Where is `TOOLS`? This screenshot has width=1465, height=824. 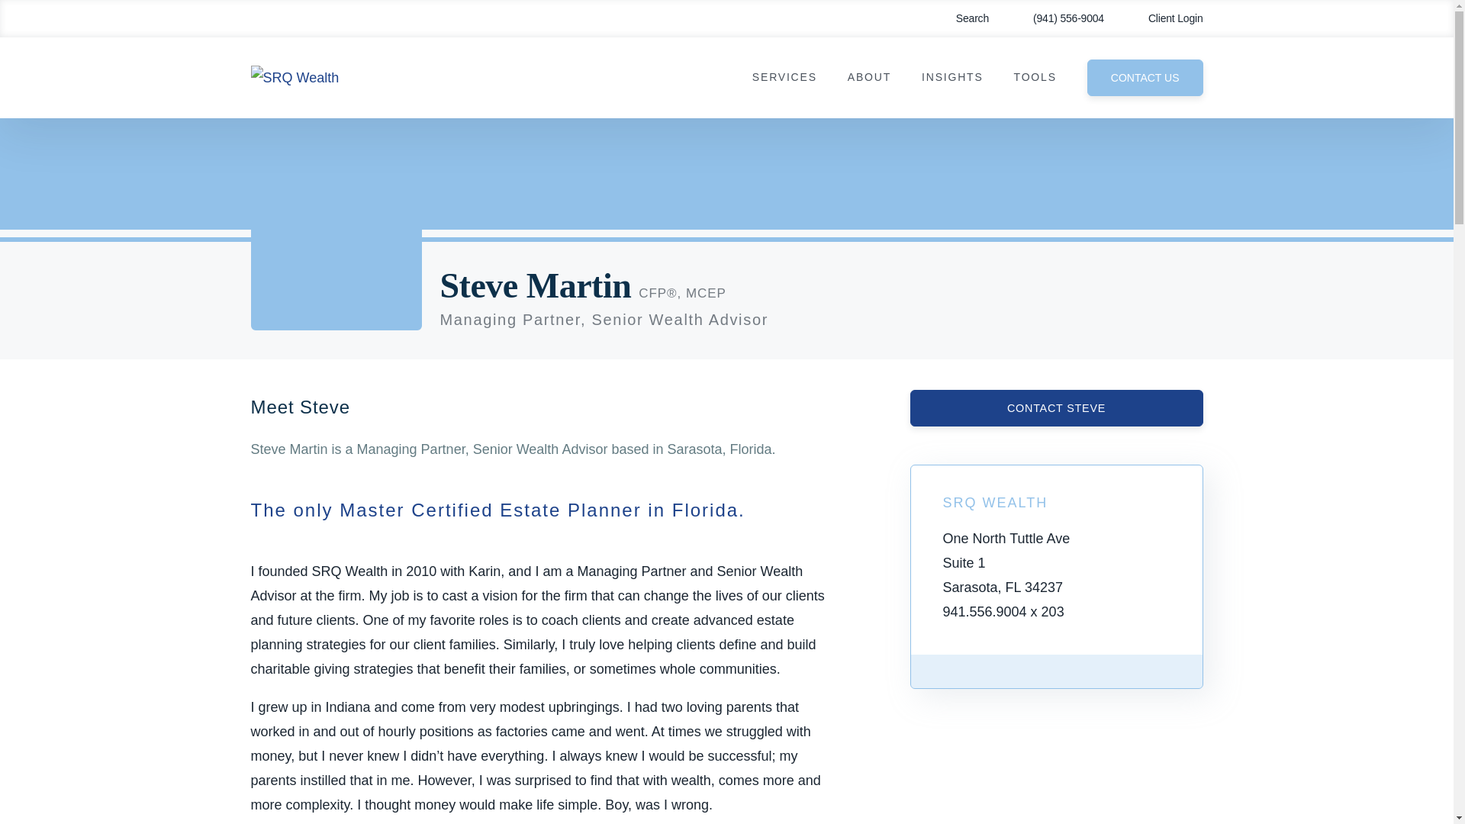
TOOLS is located at coordinates (1035, 78).